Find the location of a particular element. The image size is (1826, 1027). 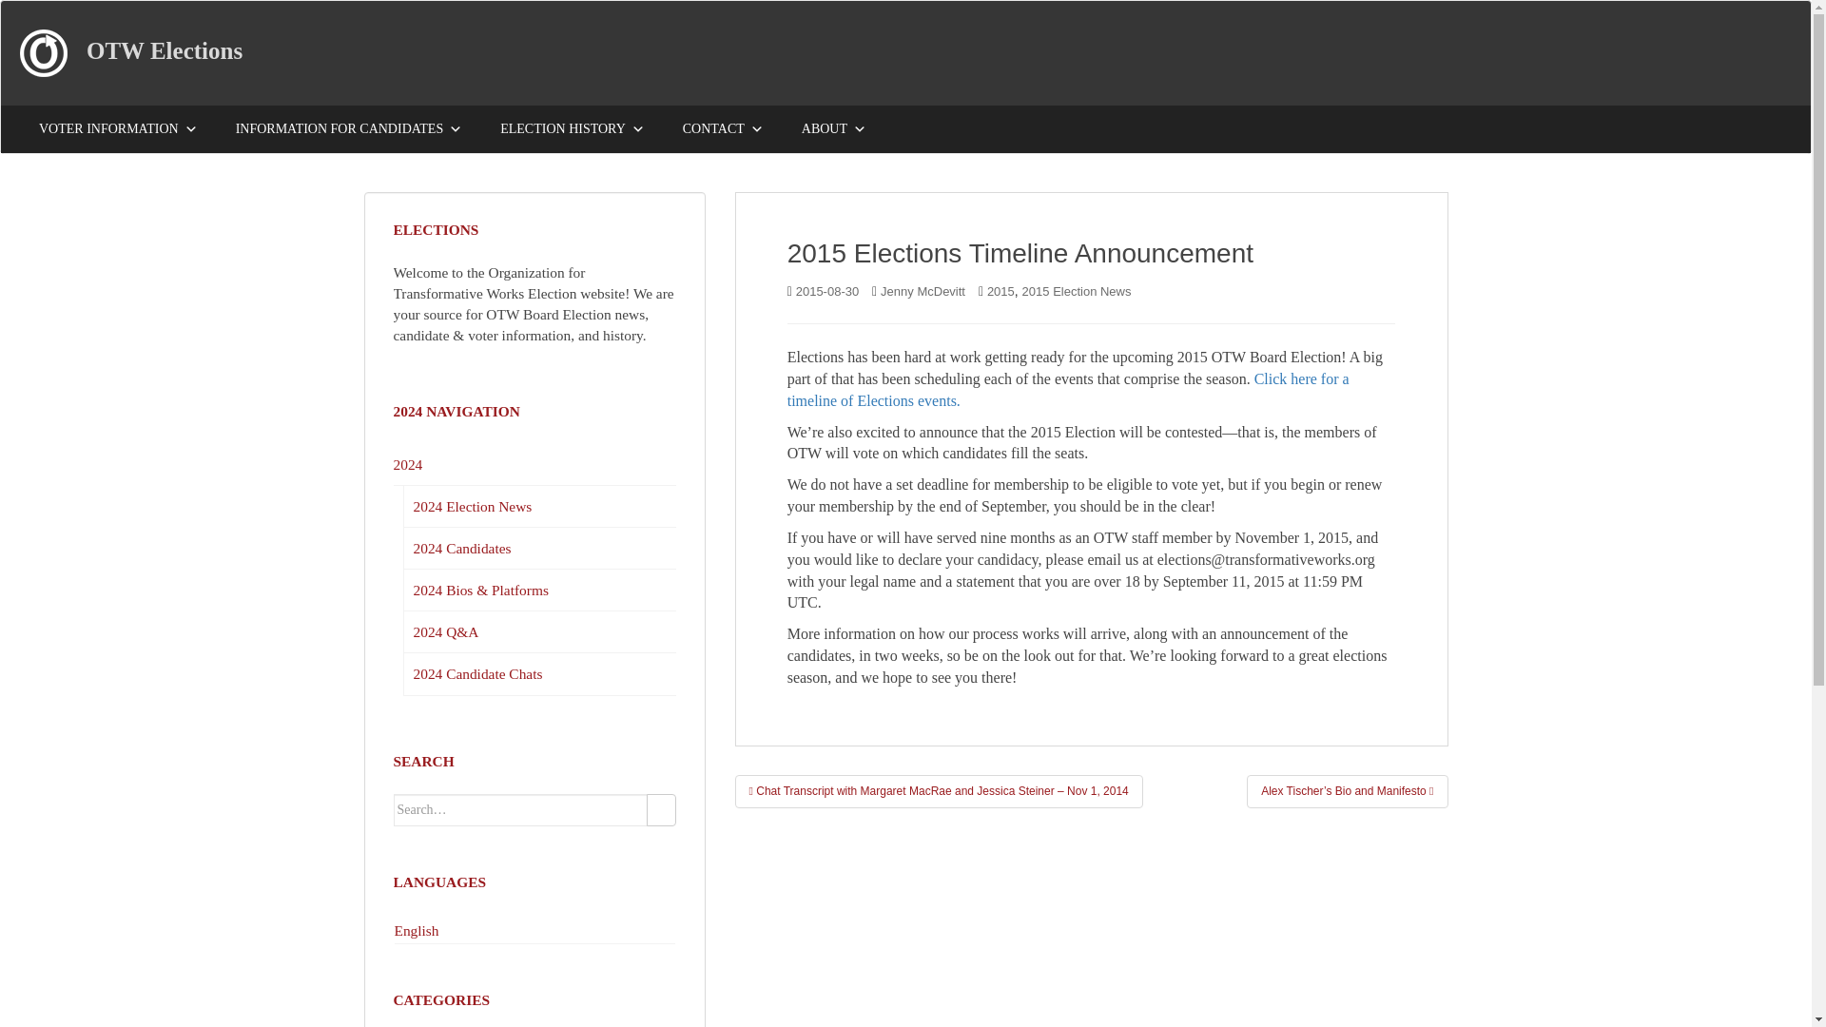

ABOUT is located at coordinates (834, 129).